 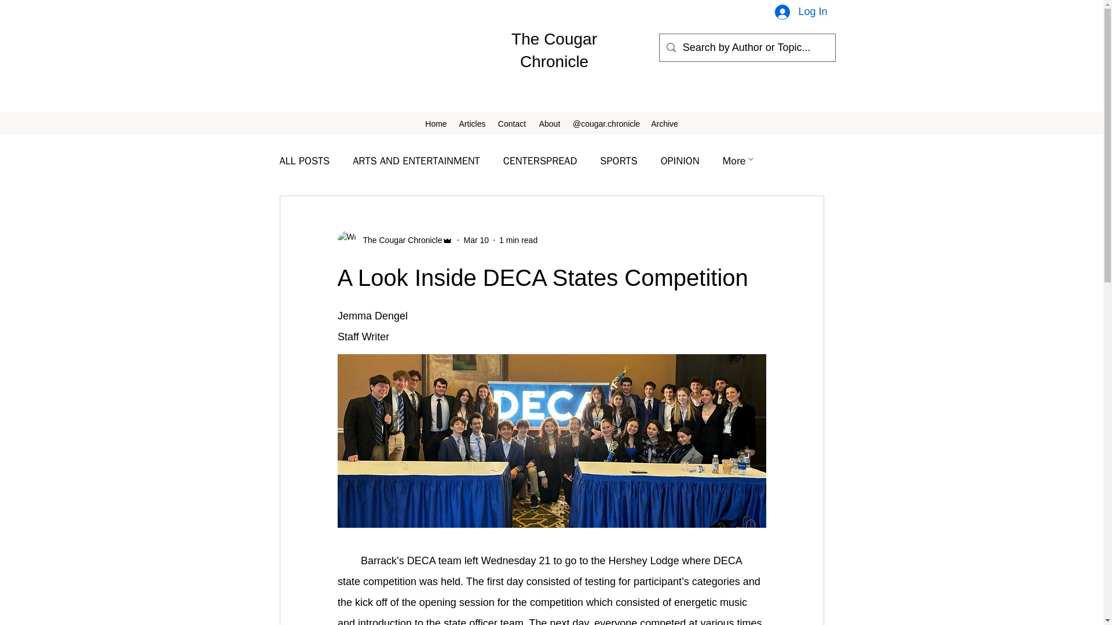 I want to click on Mar 10, so click(x=476, y=240).